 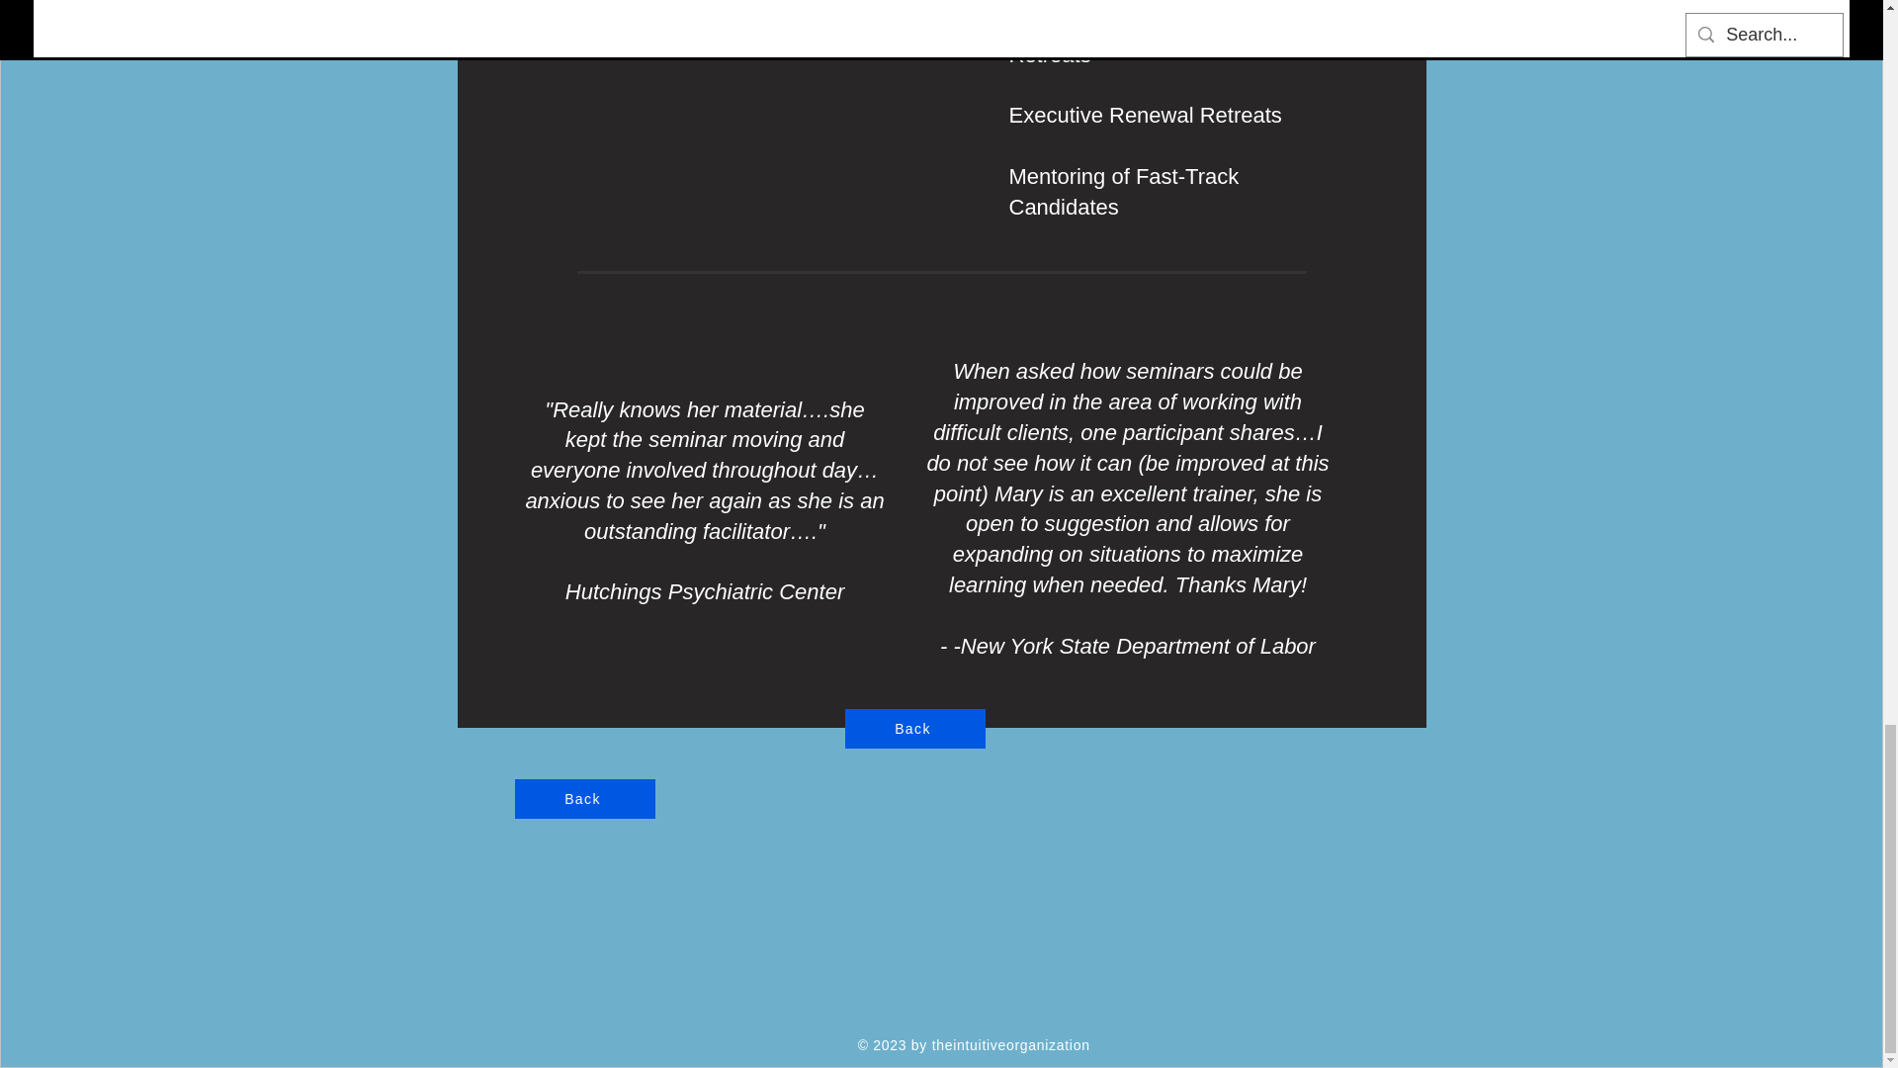 I want to click on Back, so click(x=914, y=729).